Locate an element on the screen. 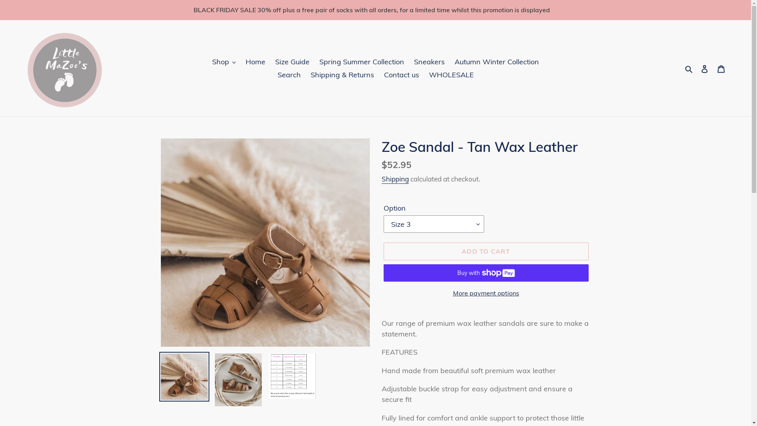 The width and height of the screenshot is (757, 426). Cart is located at coordinates (721, 68).